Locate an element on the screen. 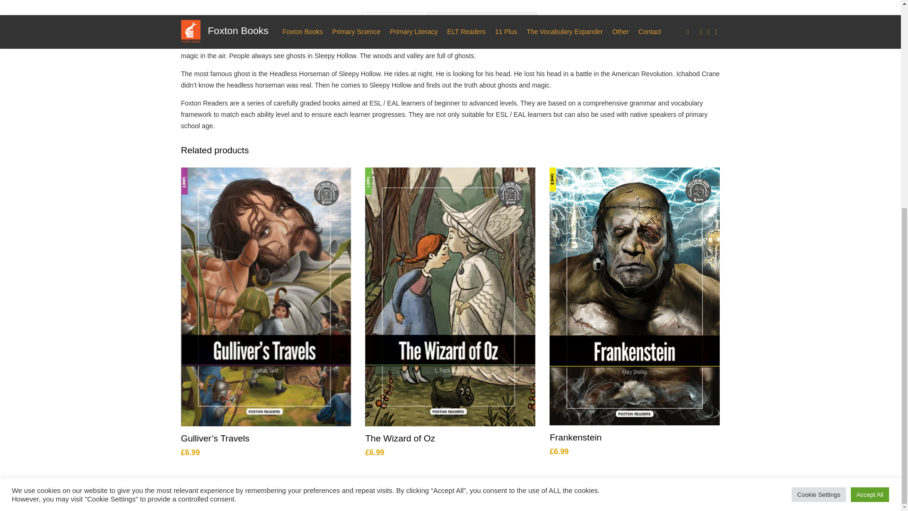  Accept All is located at coordinates (870, 148).